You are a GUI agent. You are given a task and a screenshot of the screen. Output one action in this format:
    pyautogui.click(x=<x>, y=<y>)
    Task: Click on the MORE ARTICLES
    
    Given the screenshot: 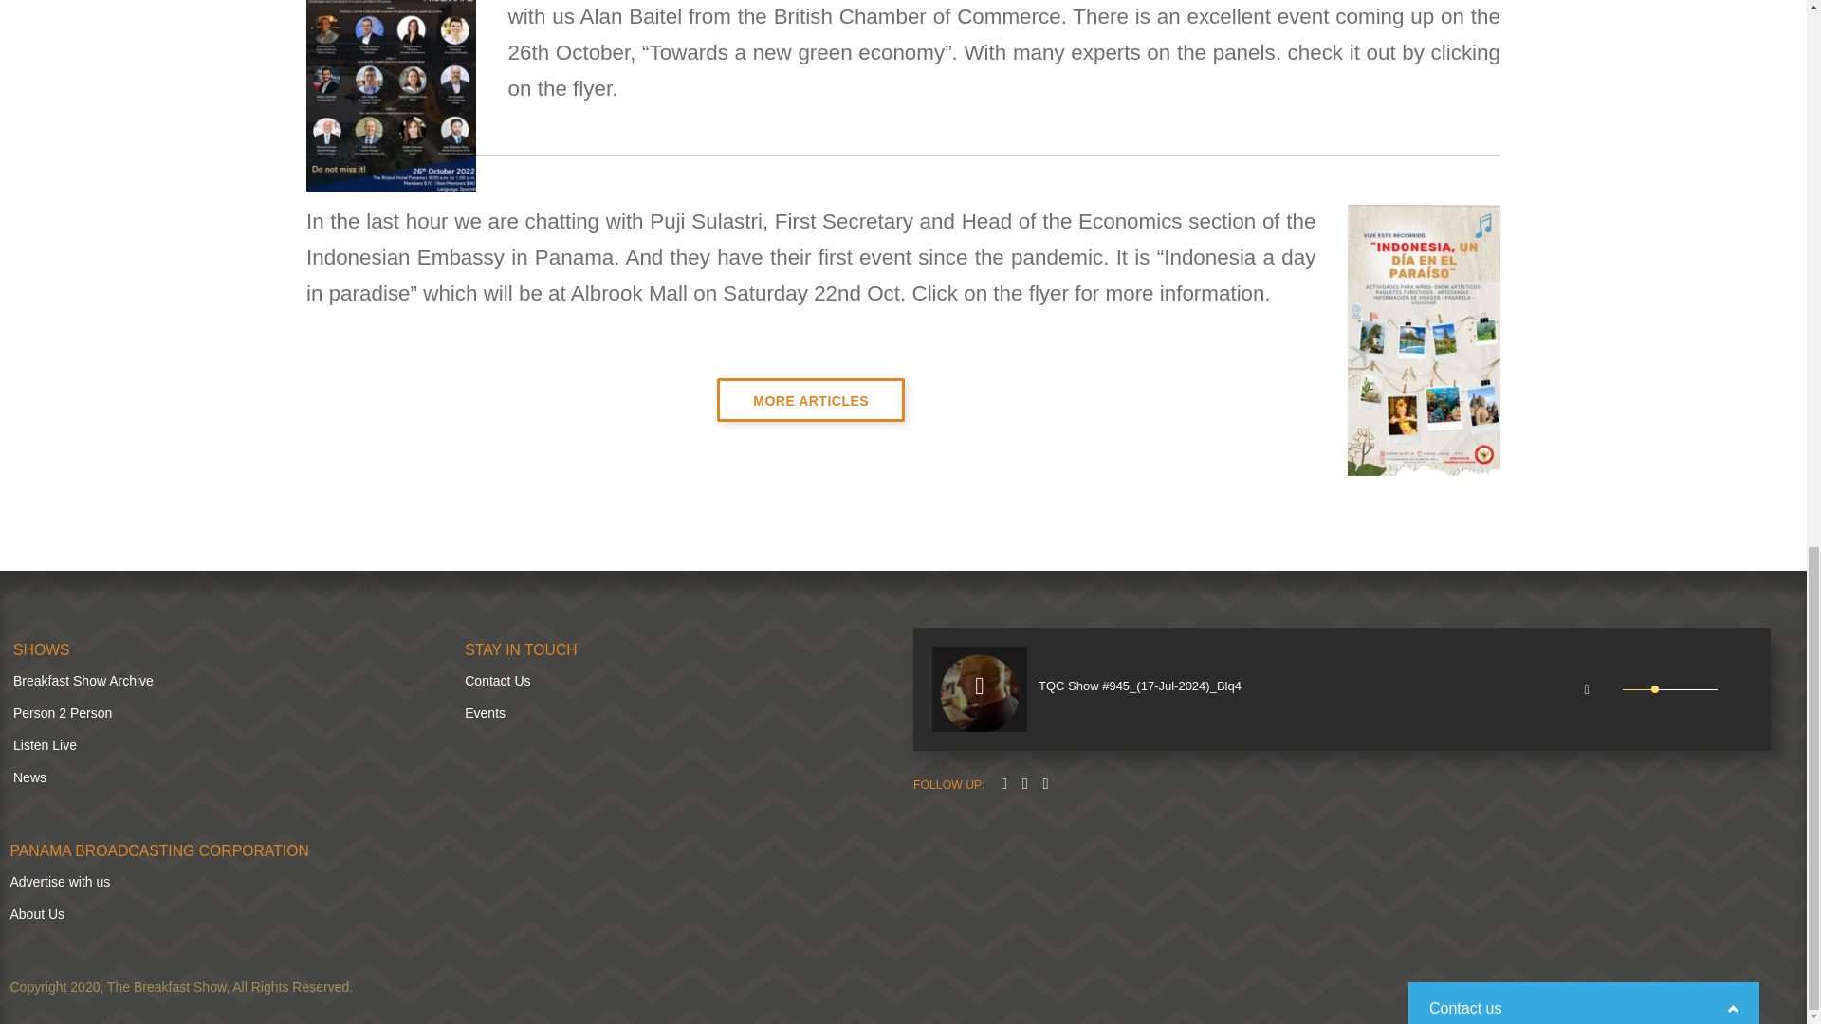 What is the action you would take?
    pyautogui.click(x=811, y=398)
    